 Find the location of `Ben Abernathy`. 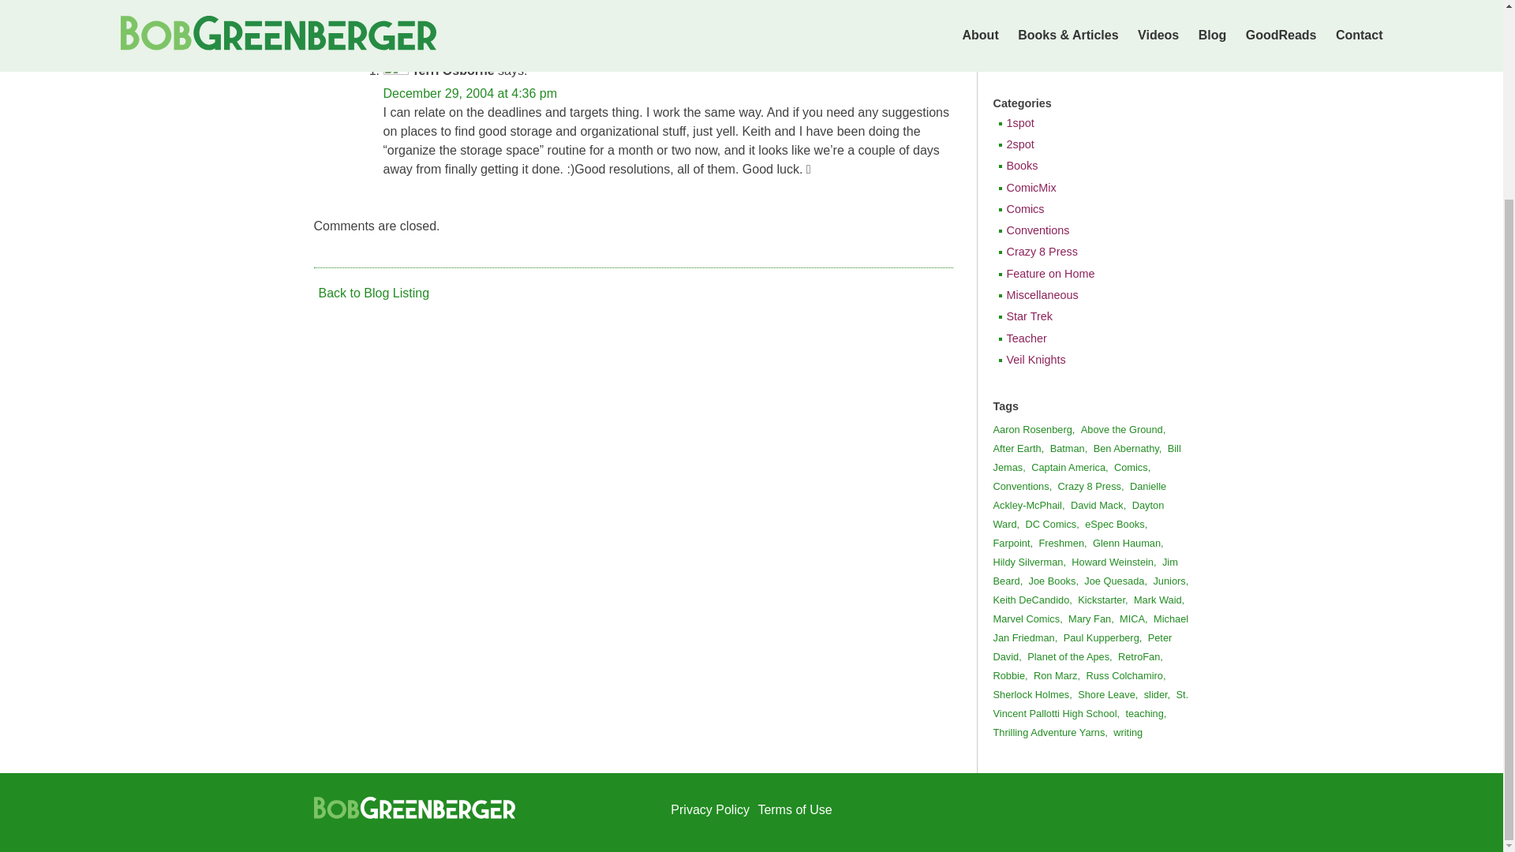

Ben Abernathy is located at coordinates (1131, 448).